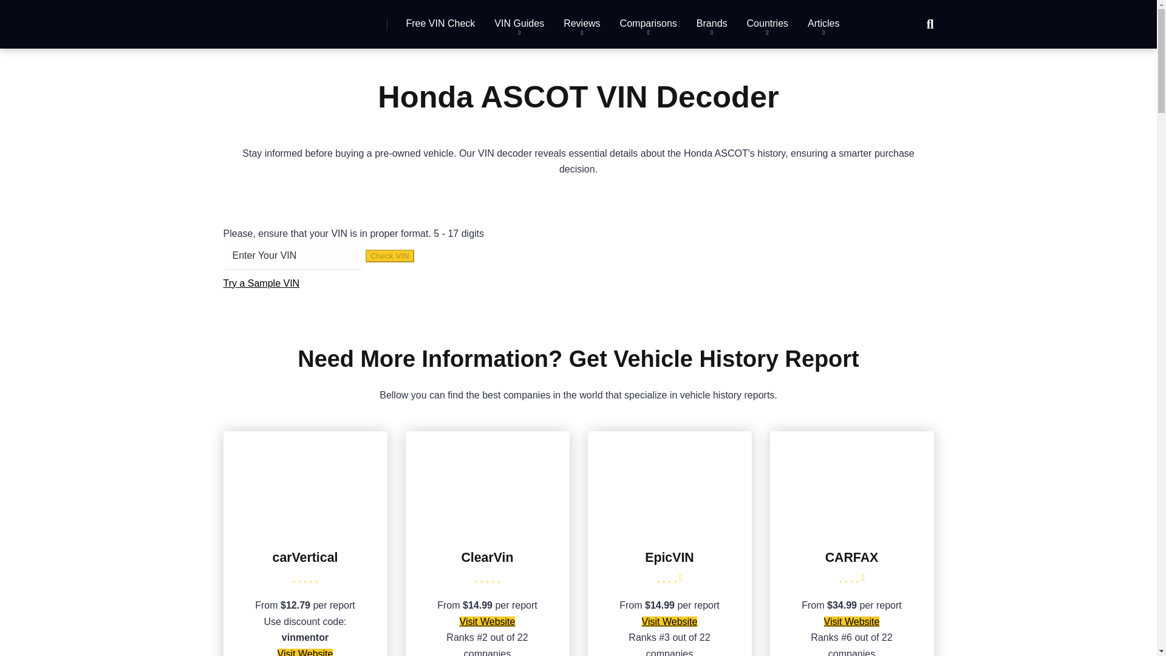 The height and width of the screenshot is (656, 1166). I want to click on EpicVIN, so click(669, 528).